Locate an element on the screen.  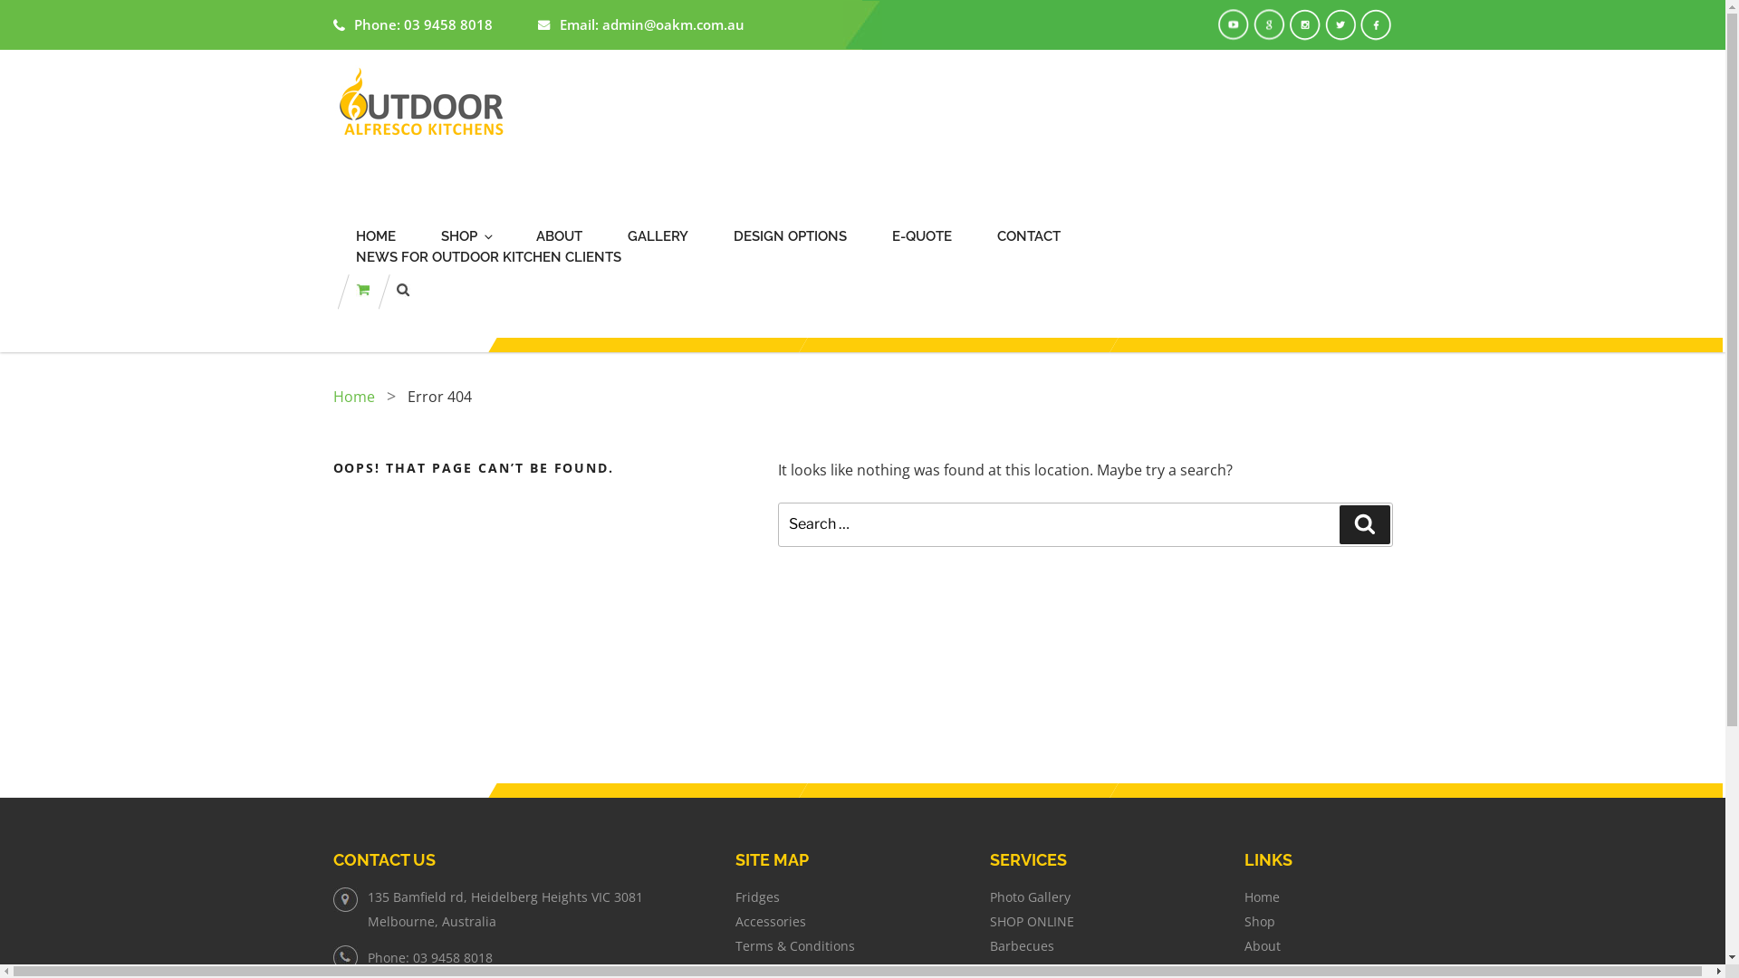
DESIGN OPTIONS is located at coordinates (790, 237).